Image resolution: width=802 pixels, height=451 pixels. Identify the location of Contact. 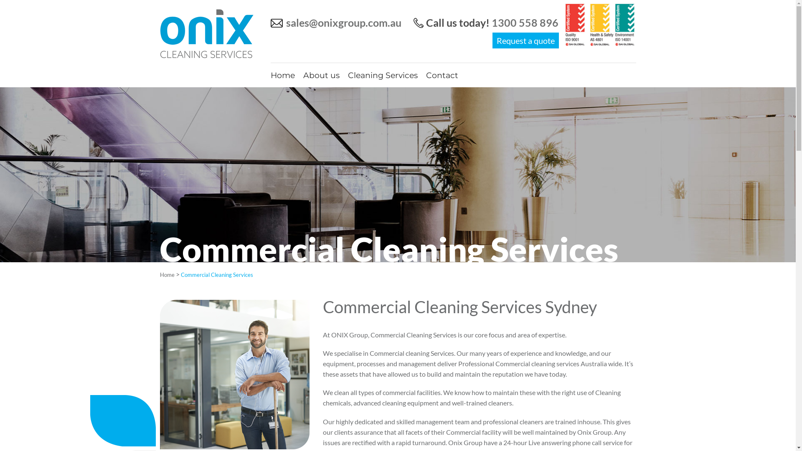
(442, 75).